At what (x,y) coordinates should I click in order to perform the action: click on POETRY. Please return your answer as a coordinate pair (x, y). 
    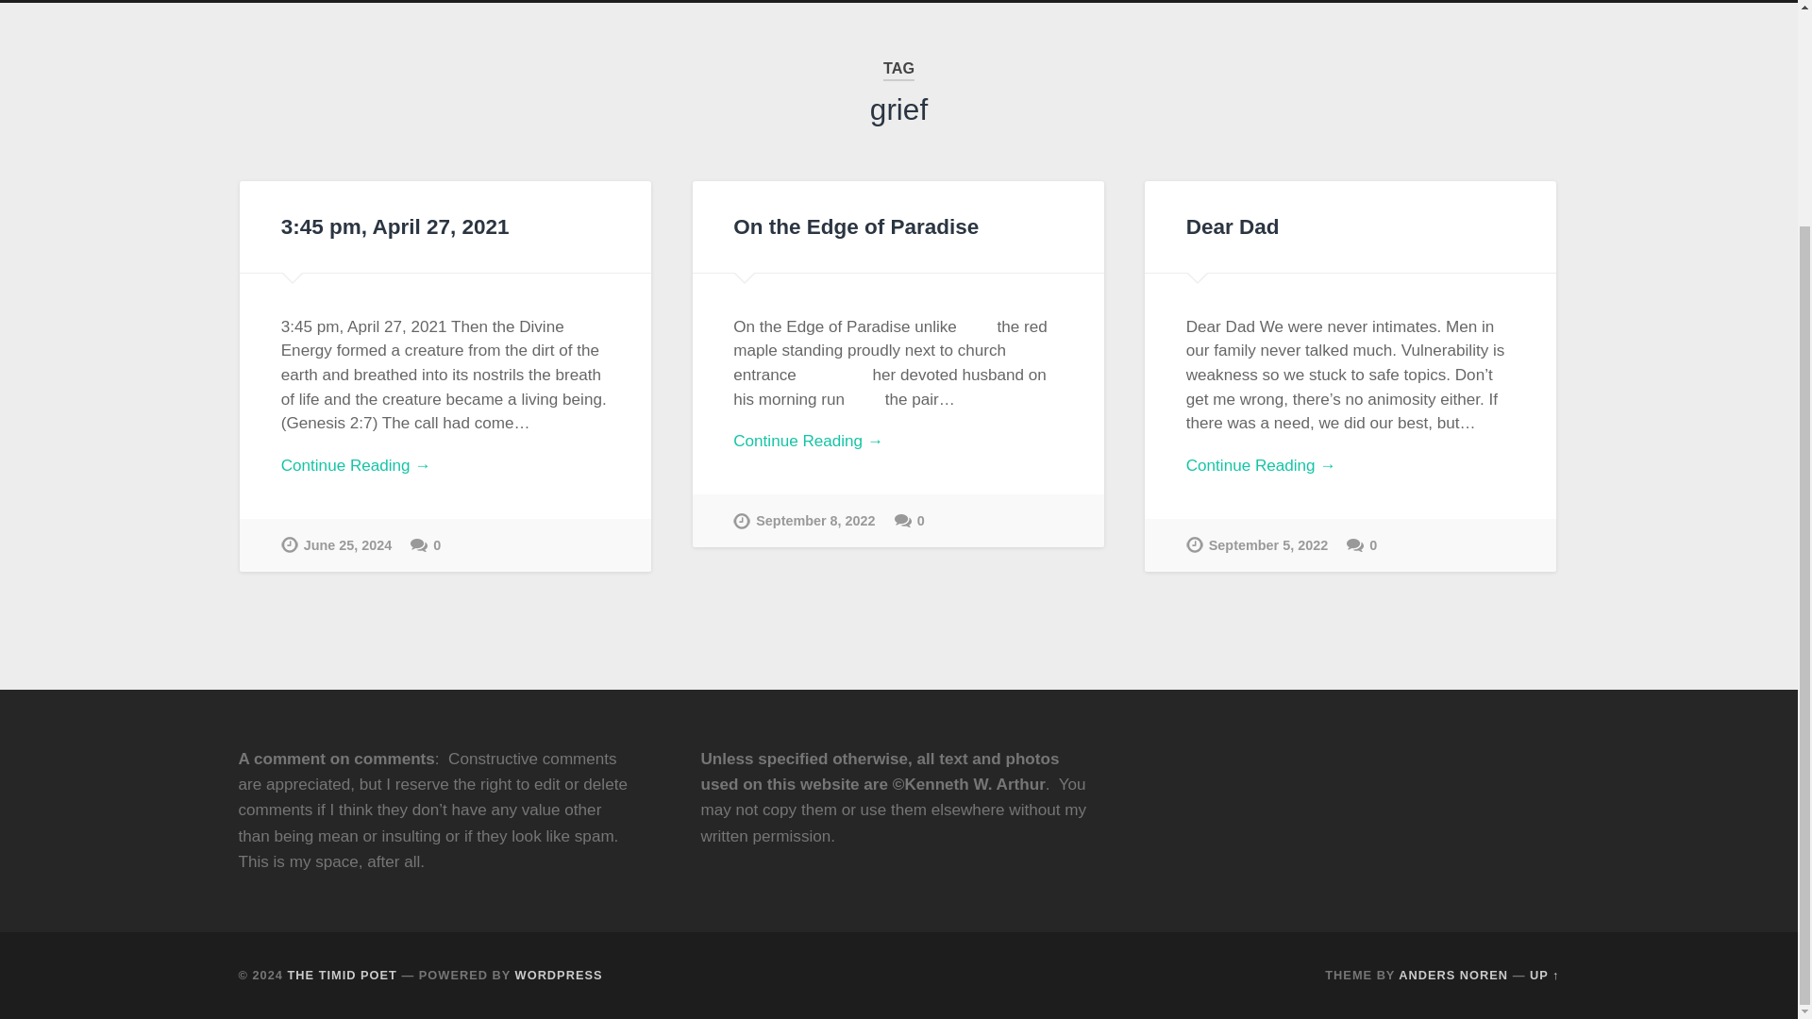
    Looking at the image, I should click on (512, 2).